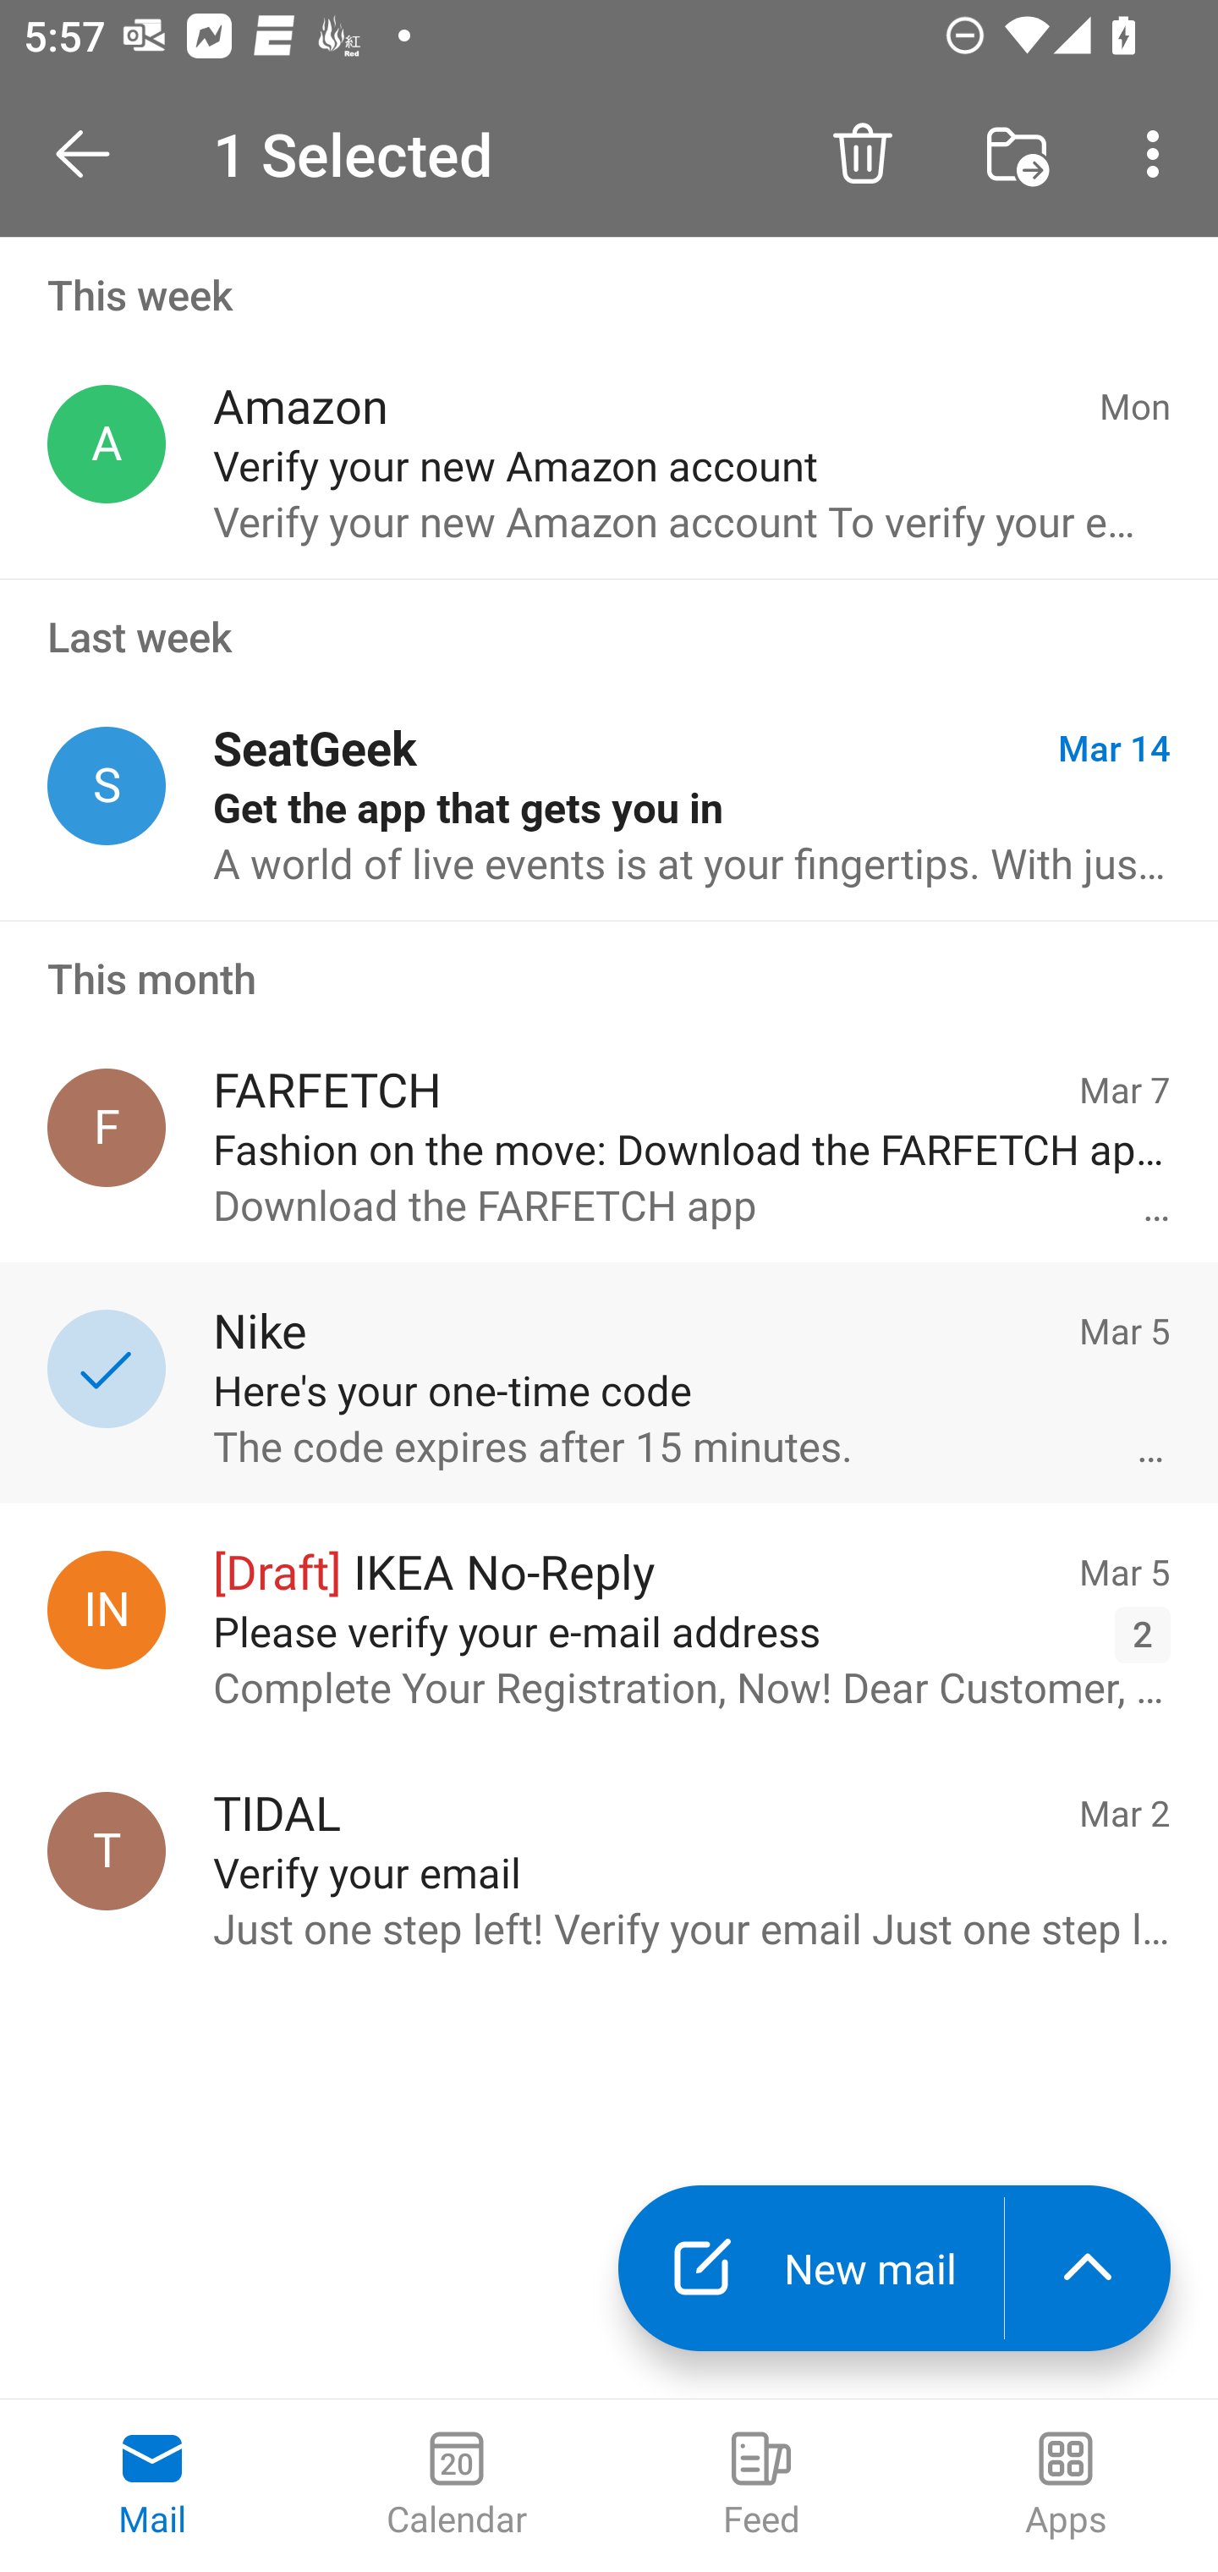 This screenshot has width=1218, height=2572. I want to click on SeatGeek, events@seatgeek.com, so click(107, 787).